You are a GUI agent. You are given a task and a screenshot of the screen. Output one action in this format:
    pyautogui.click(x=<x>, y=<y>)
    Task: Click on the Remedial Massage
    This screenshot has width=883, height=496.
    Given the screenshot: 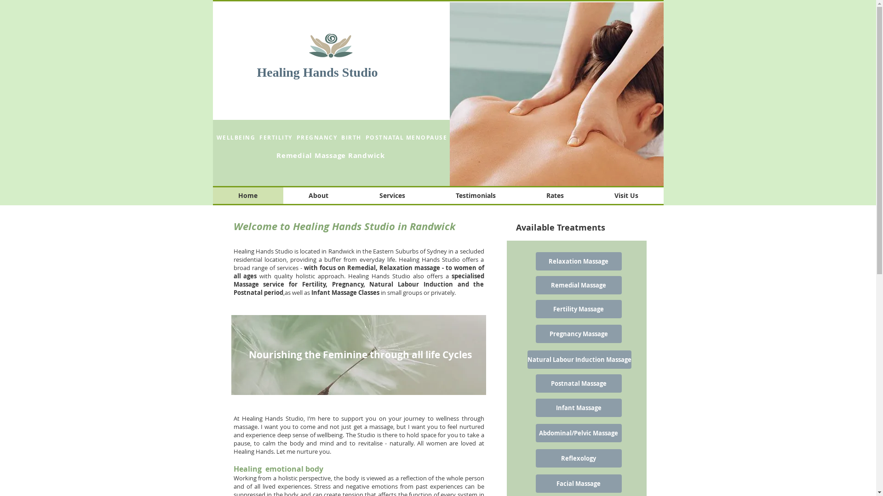 What is the action you would take?
    pyautogui.click(x=579, y=285)
    